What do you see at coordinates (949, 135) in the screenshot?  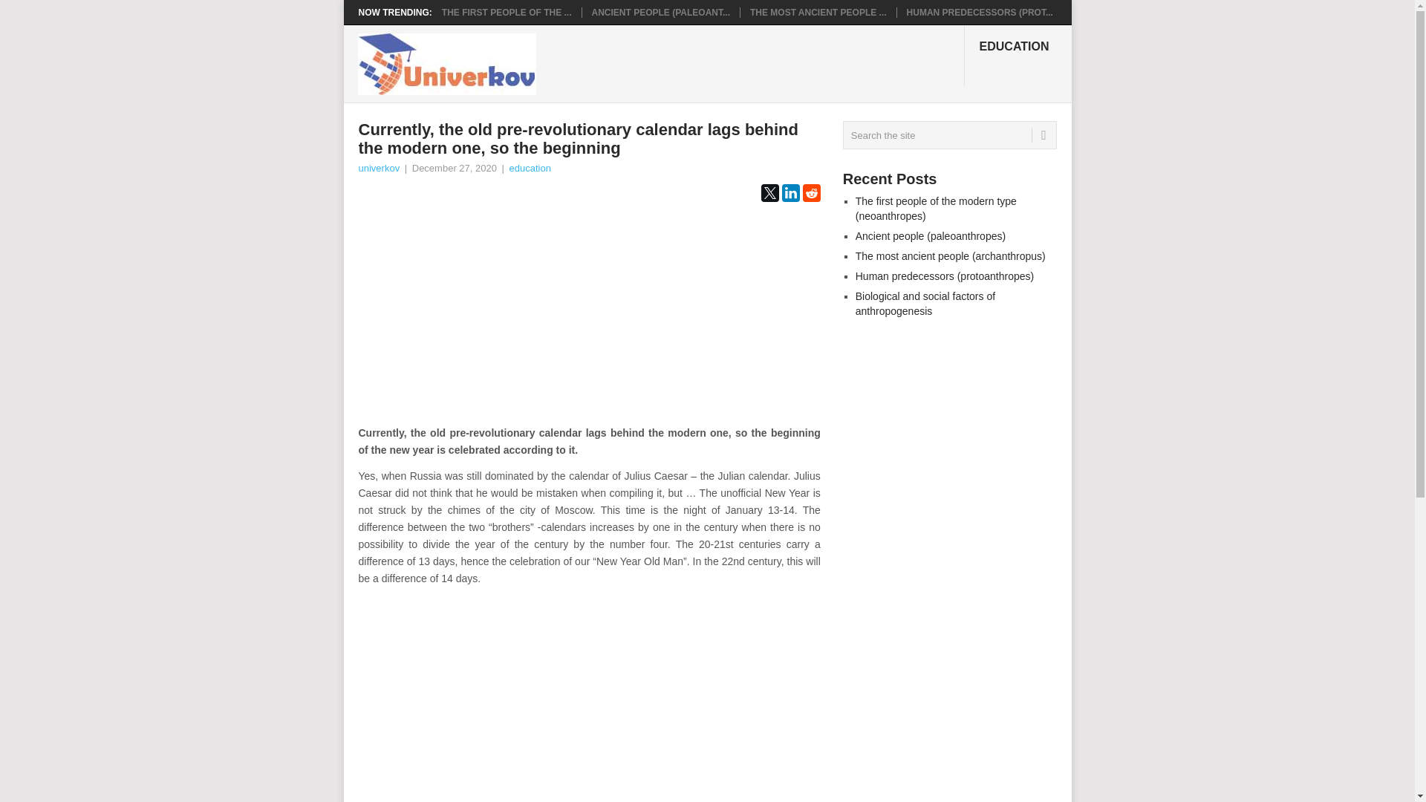 I see `Search the site` at bounding box center [949, 135].